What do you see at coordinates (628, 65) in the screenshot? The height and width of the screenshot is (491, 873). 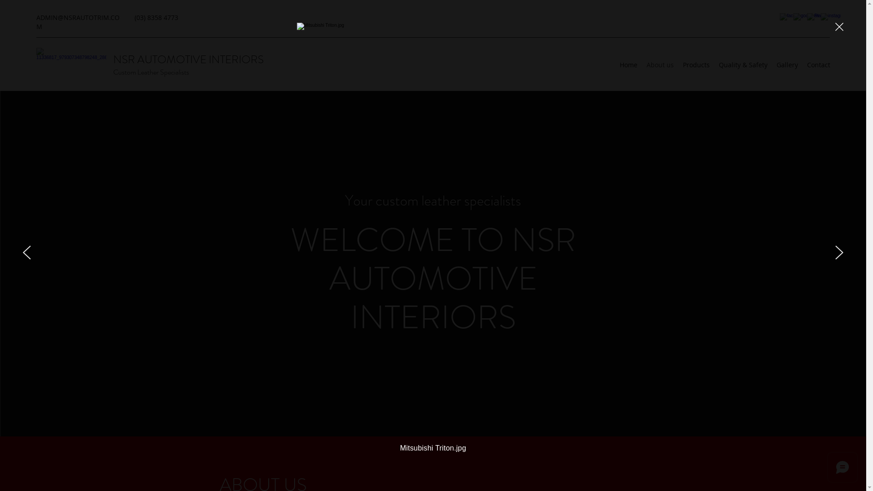 I see `Home` at bounding box center [628, 65].